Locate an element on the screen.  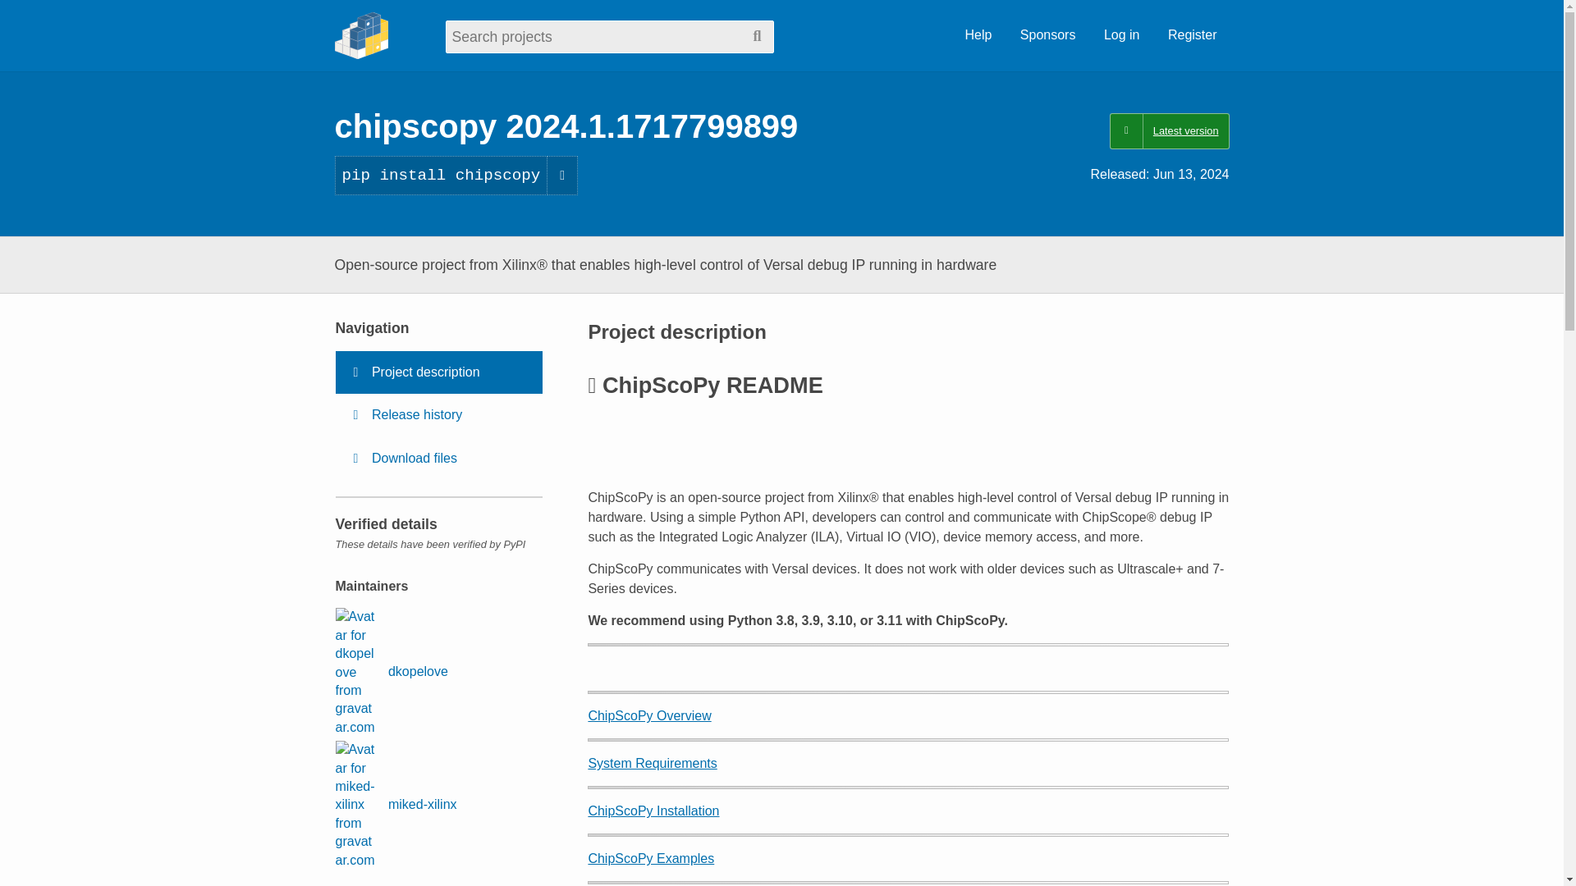
Release history is located at coordinates (438, 415).